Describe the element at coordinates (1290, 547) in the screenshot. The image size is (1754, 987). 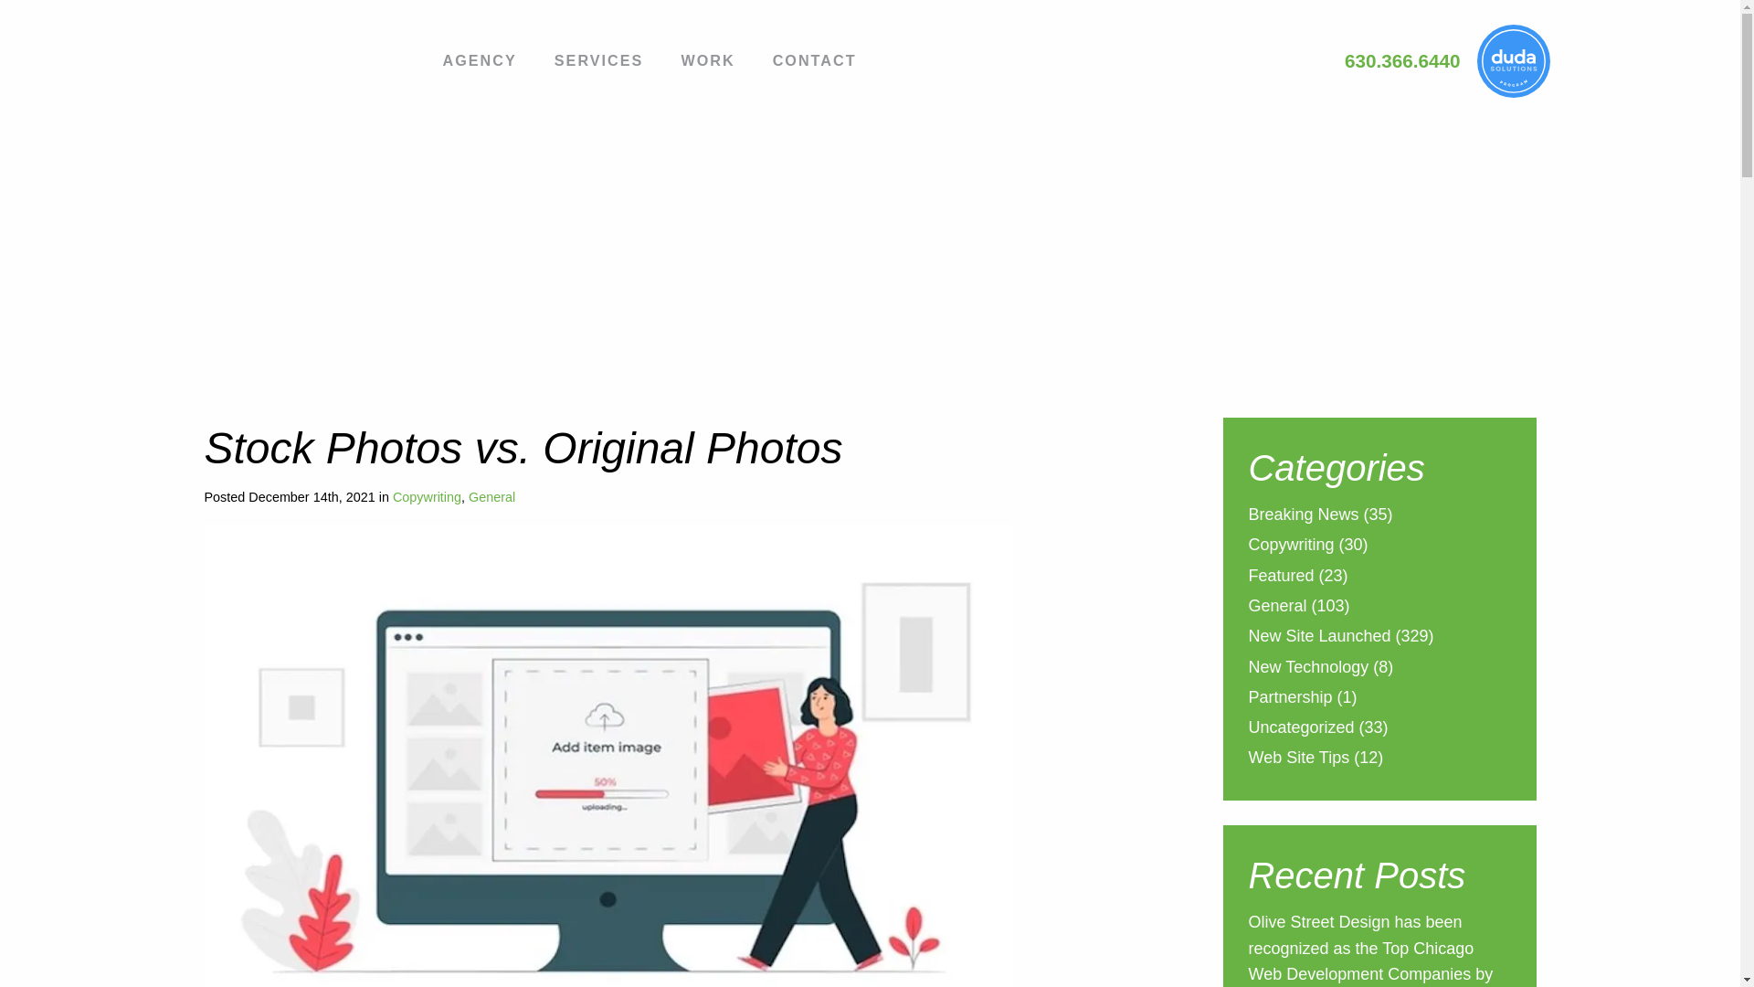
I see `Copywriting` at that location.